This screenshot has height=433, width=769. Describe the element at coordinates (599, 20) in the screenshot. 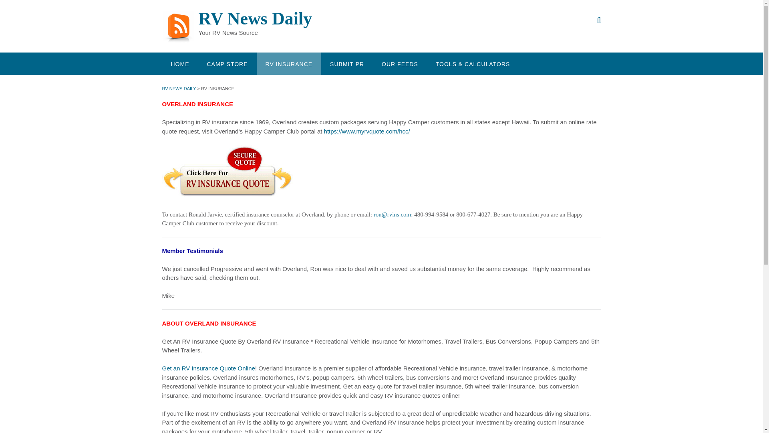

I see `Search our website` at that location.